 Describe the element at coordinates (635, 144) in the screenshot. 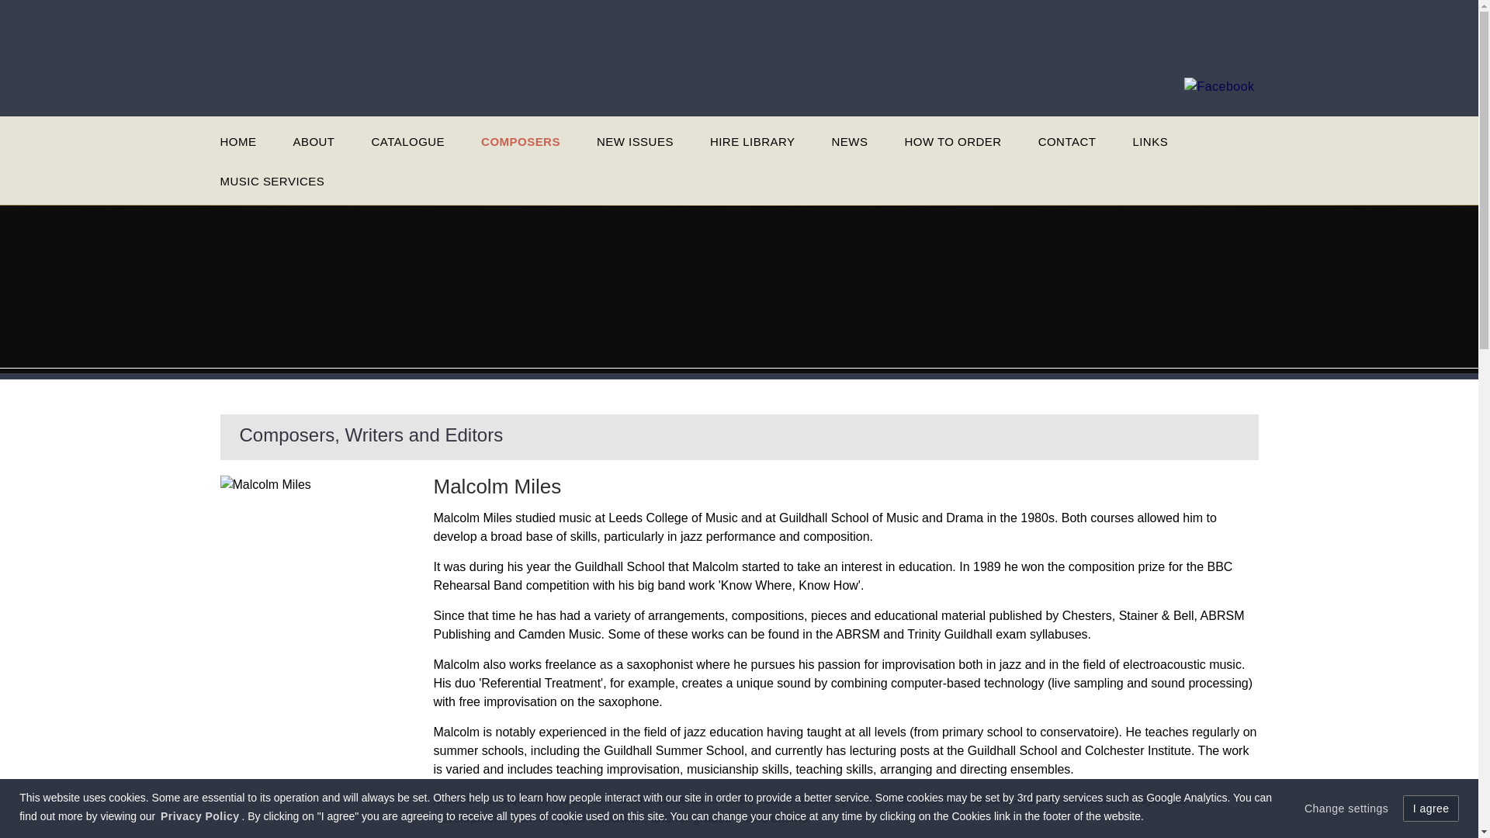

I see `NEW ISSUES` at that location.